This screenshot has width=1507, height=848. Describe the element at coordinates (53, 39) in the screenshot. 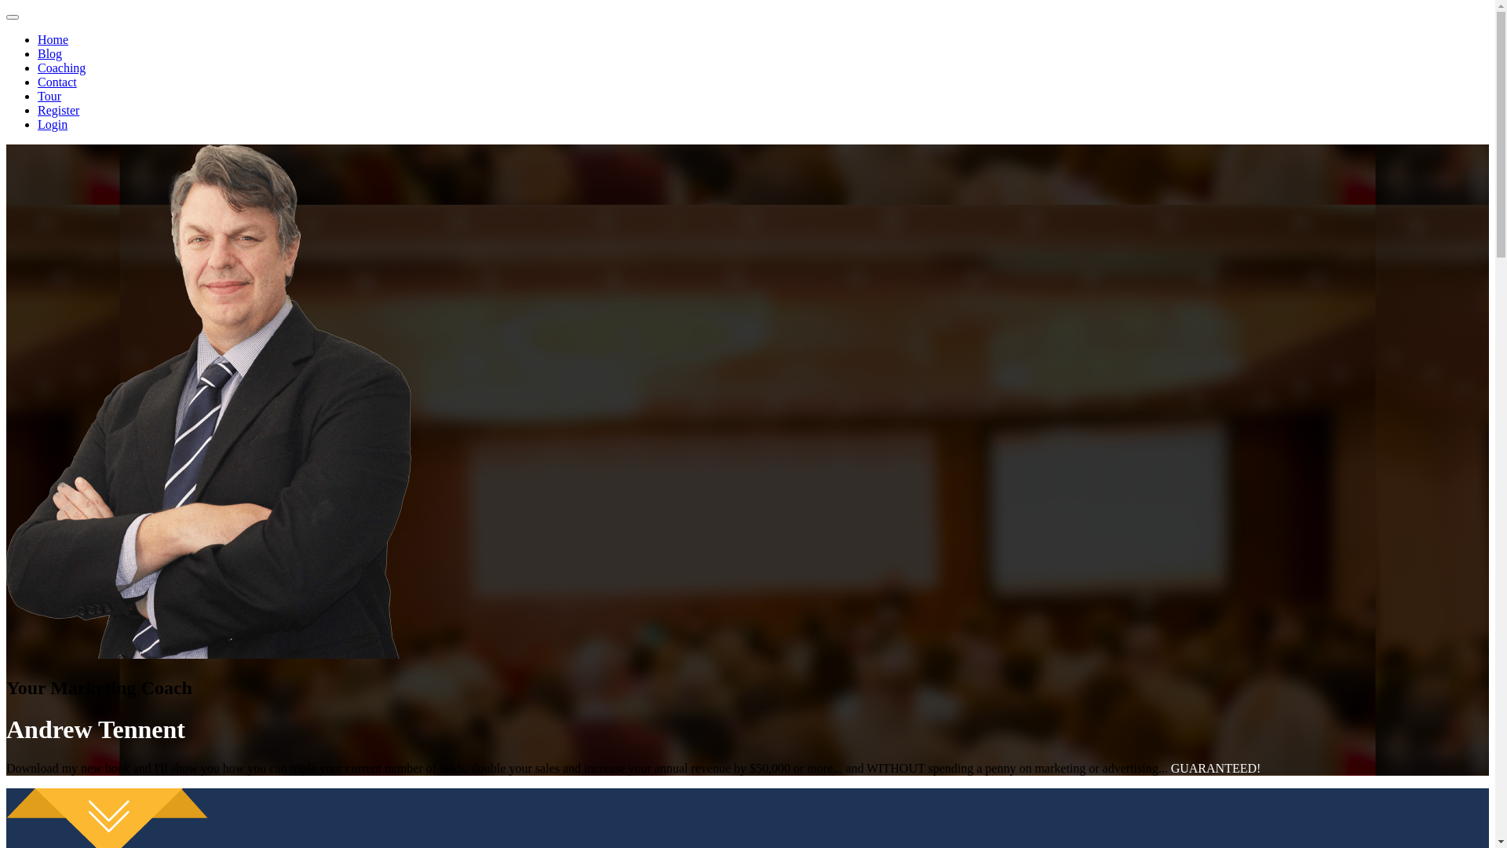

I see `Home` at that location.